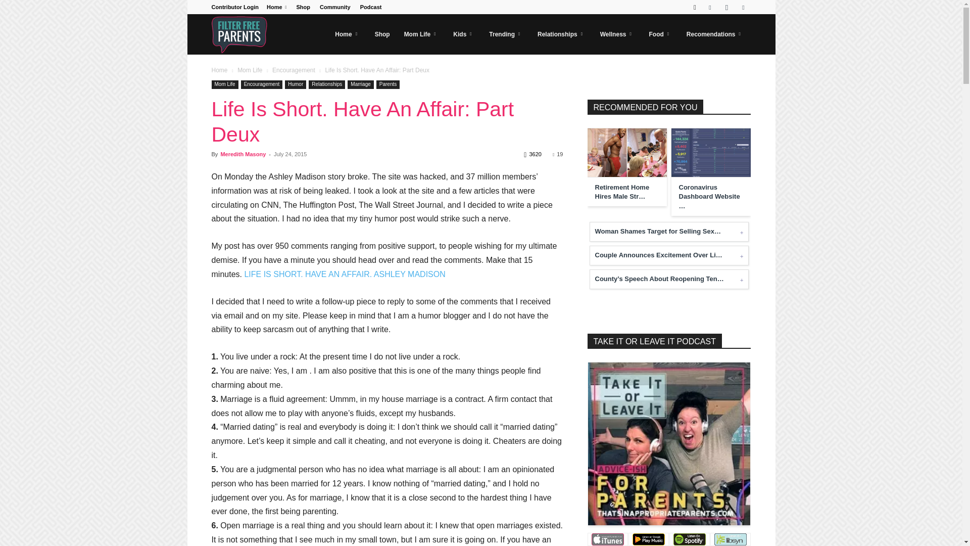 Image resolution: width=970 pixels, height=546 pixels. Describe the element at coordinates (234, 7) in the screenshot. I see `Contributor Login` at that location.